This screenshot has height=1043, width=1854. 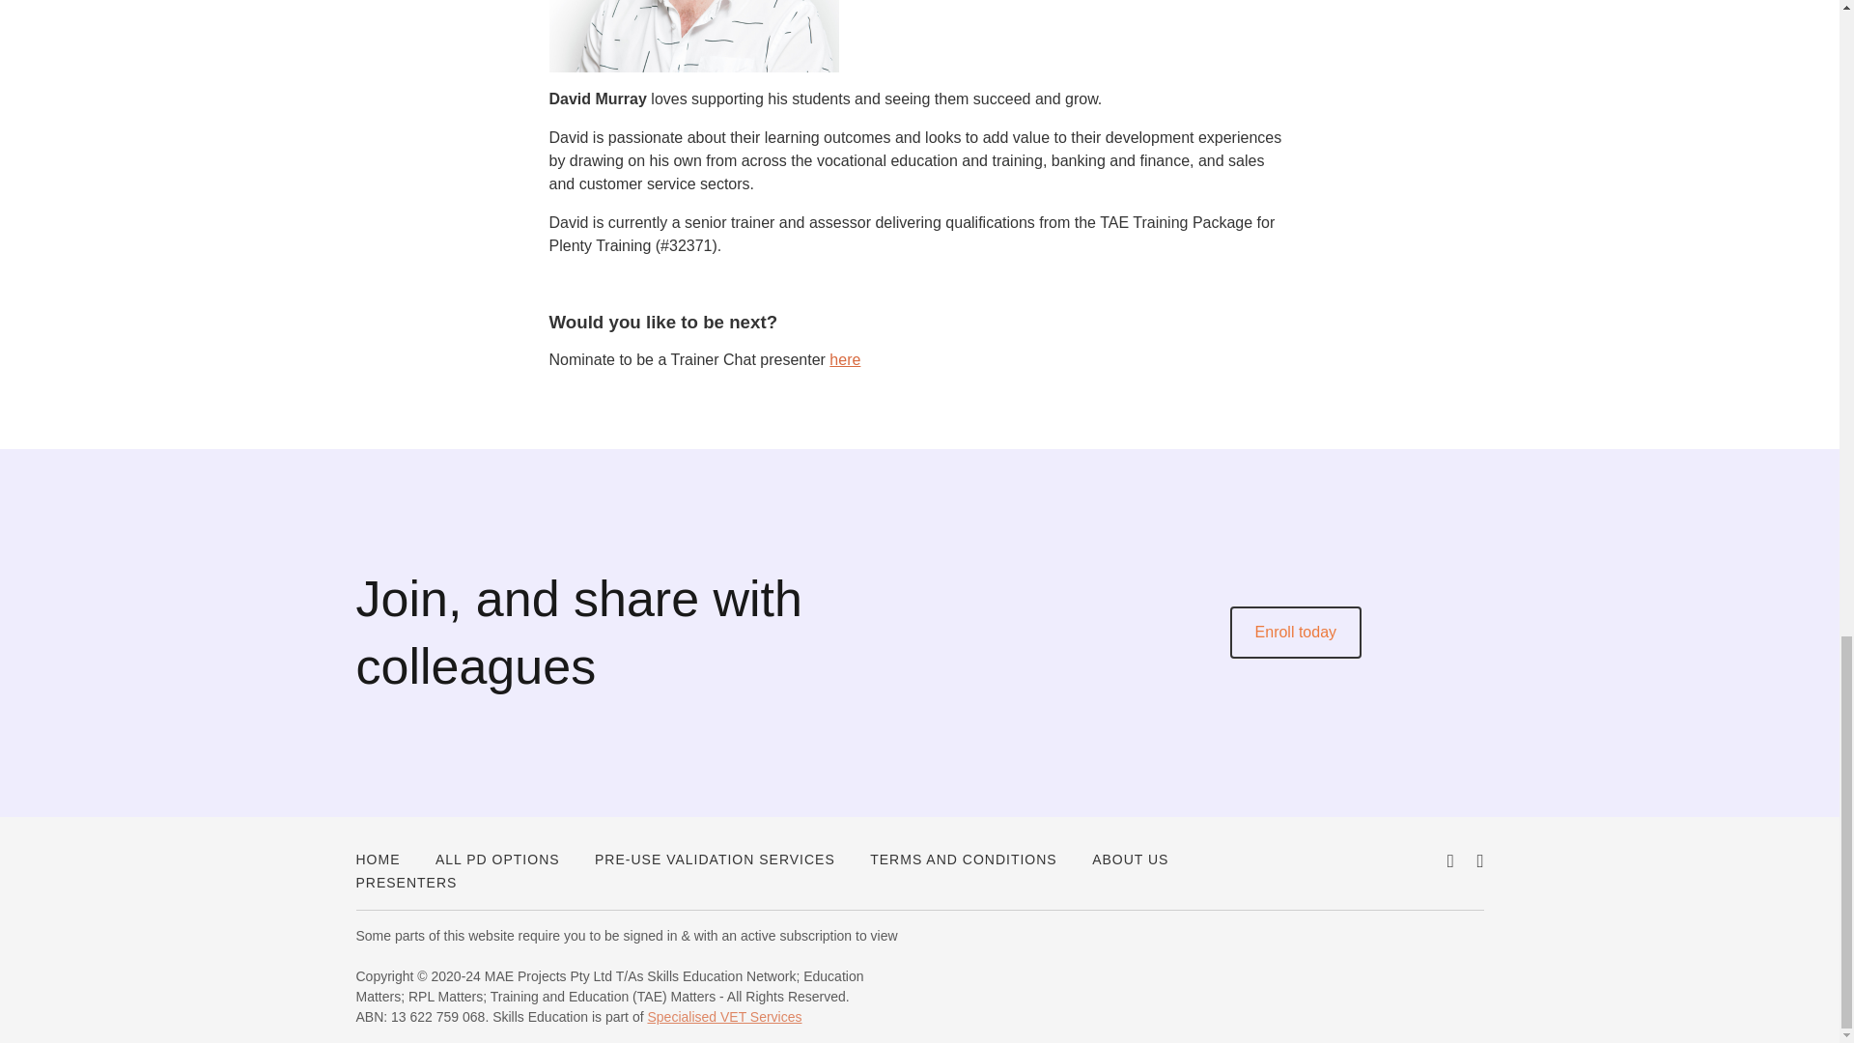 I want to click on here, so click(x=844, y=359).